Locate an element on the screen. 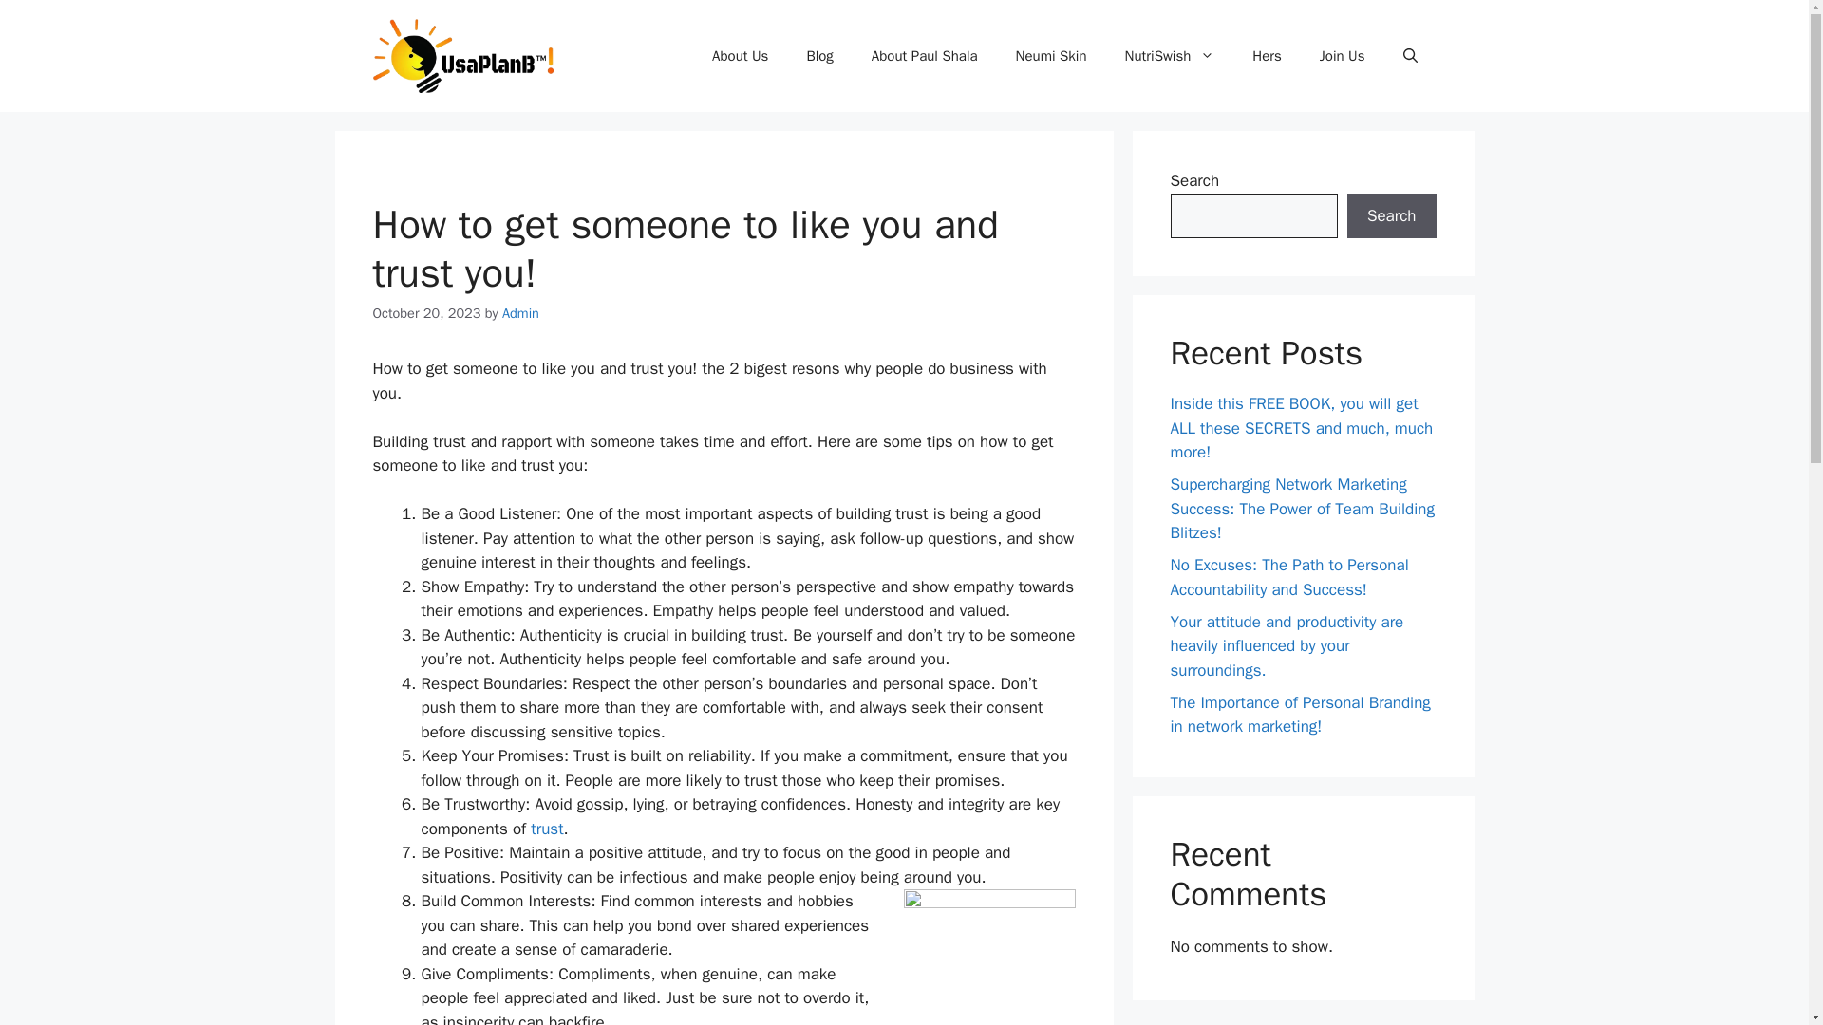 The width and height of the screenshot is (1823, 1025). Neumi Skin is located at coordinates (1052, 55).